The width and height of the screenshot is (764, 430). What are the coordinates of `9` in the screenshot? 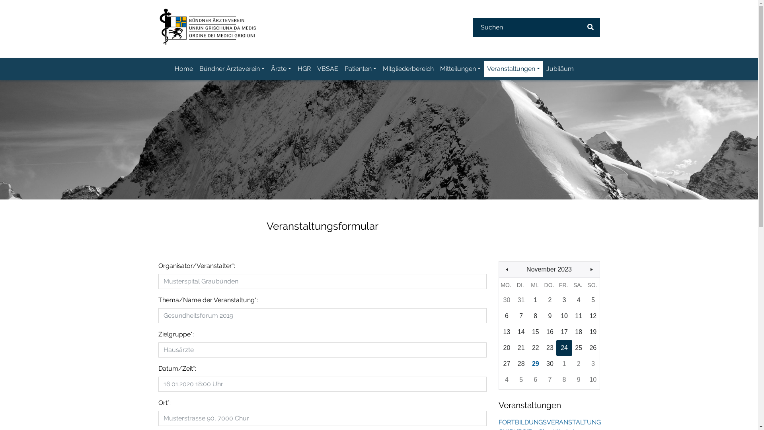 It's located at (579, 380).